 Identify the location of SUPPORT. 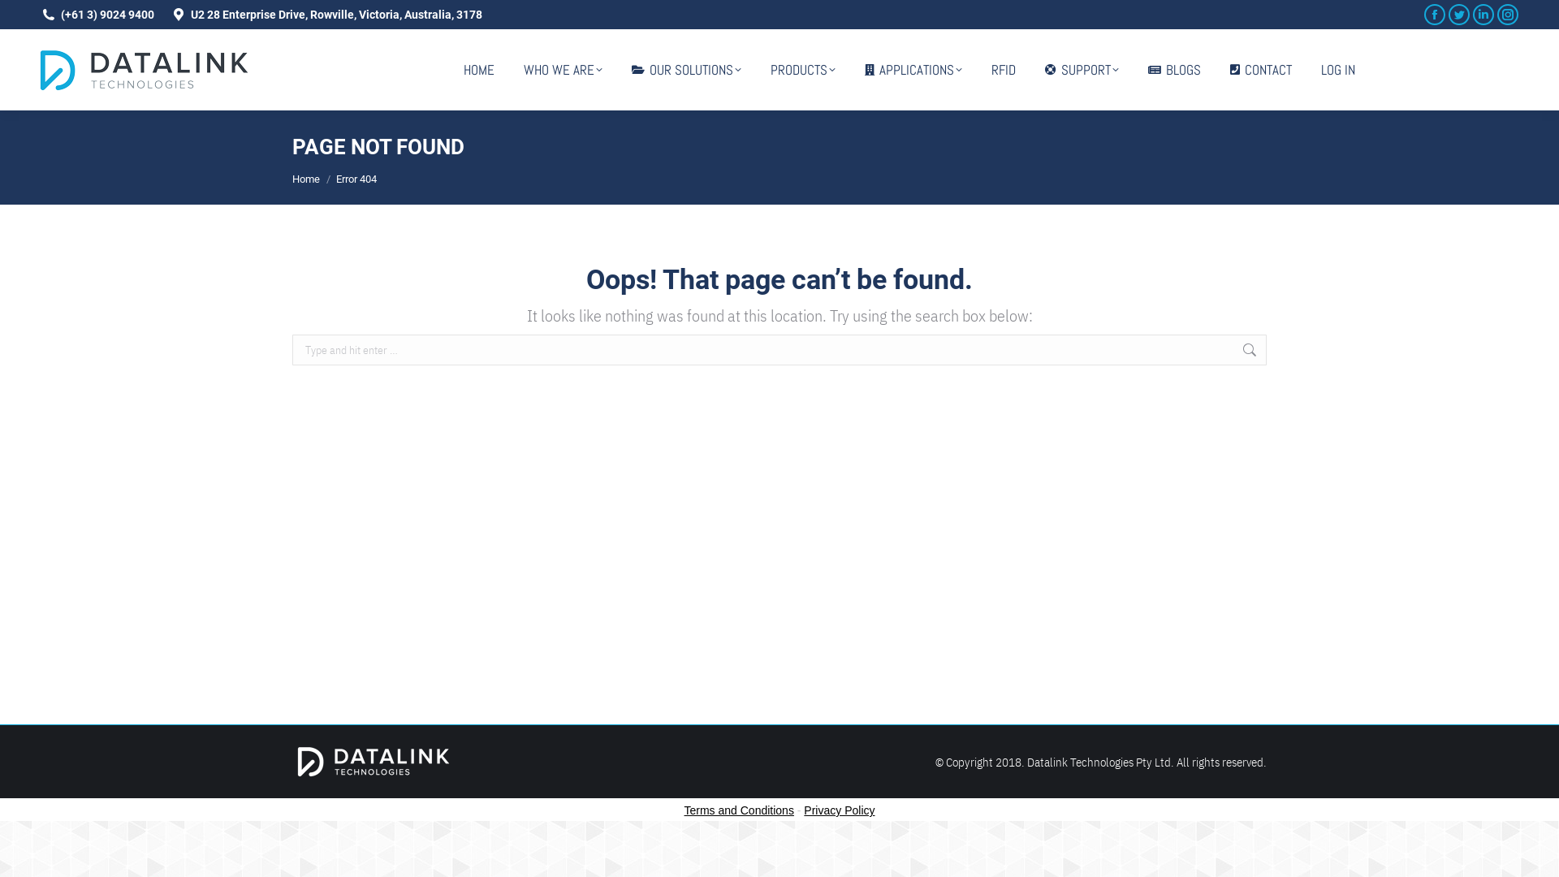
(1082, 70).